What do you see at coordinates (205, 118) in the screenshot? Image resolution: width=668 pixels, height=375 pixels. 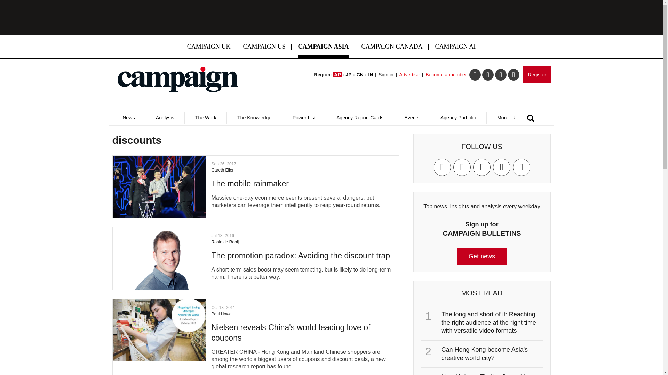 I see `The Work` at bounding box center [205, 118].